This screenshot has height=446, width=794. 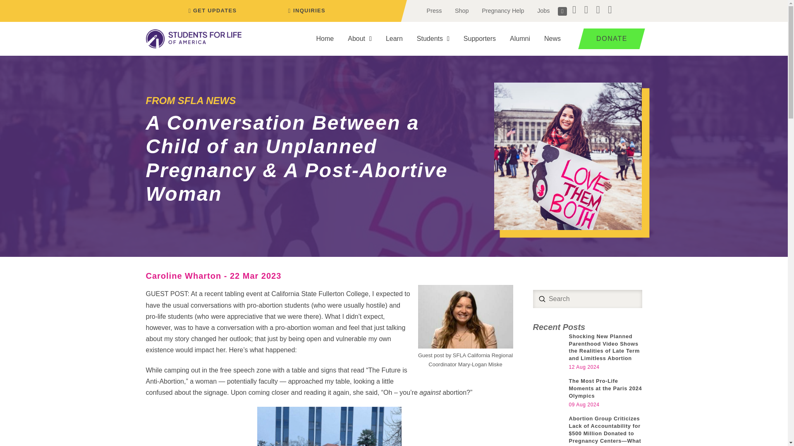 What do you see at coordinates (552, 39) in the screenshot?
I see `News` at bounding box center [552, 39].